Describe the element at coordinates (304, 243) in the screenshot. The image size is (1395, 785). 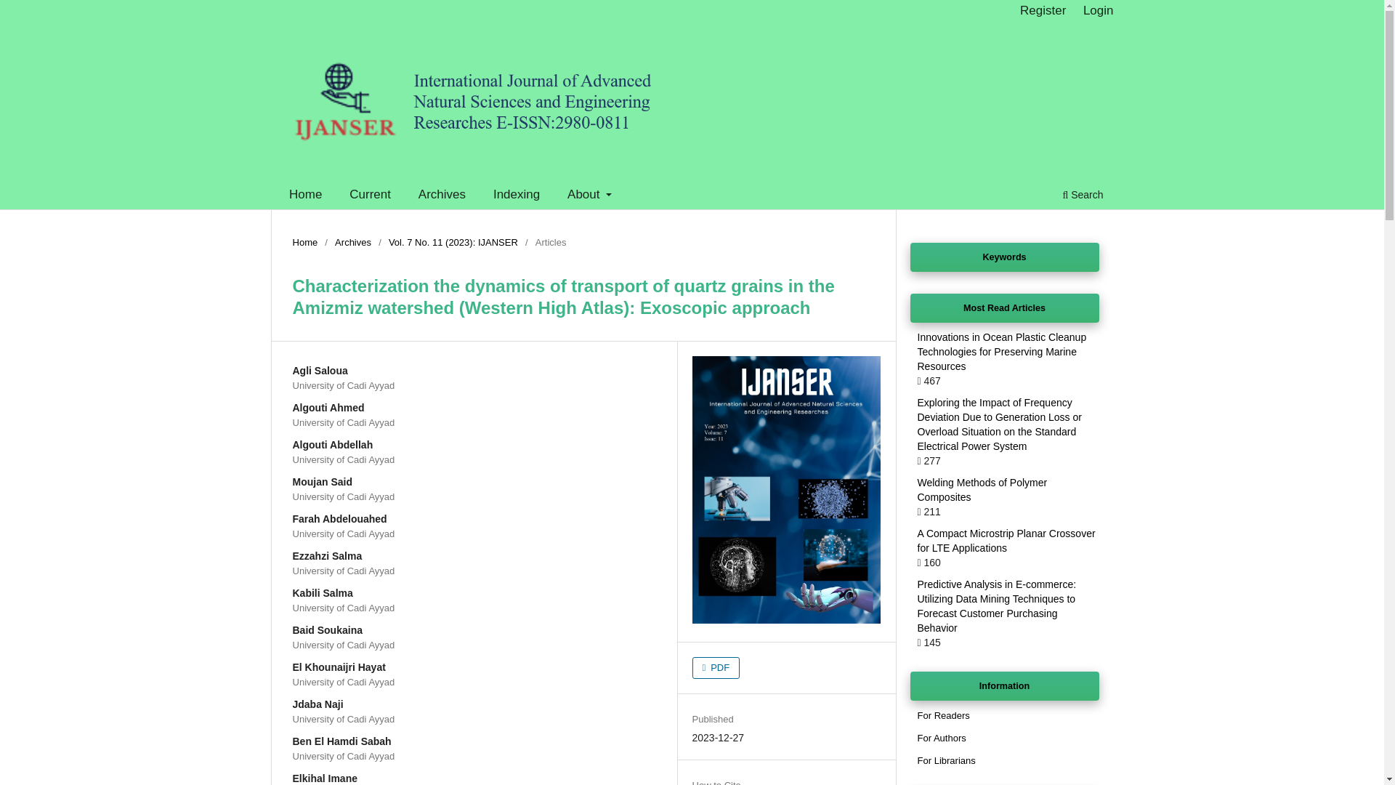
I see `Home` at that location.